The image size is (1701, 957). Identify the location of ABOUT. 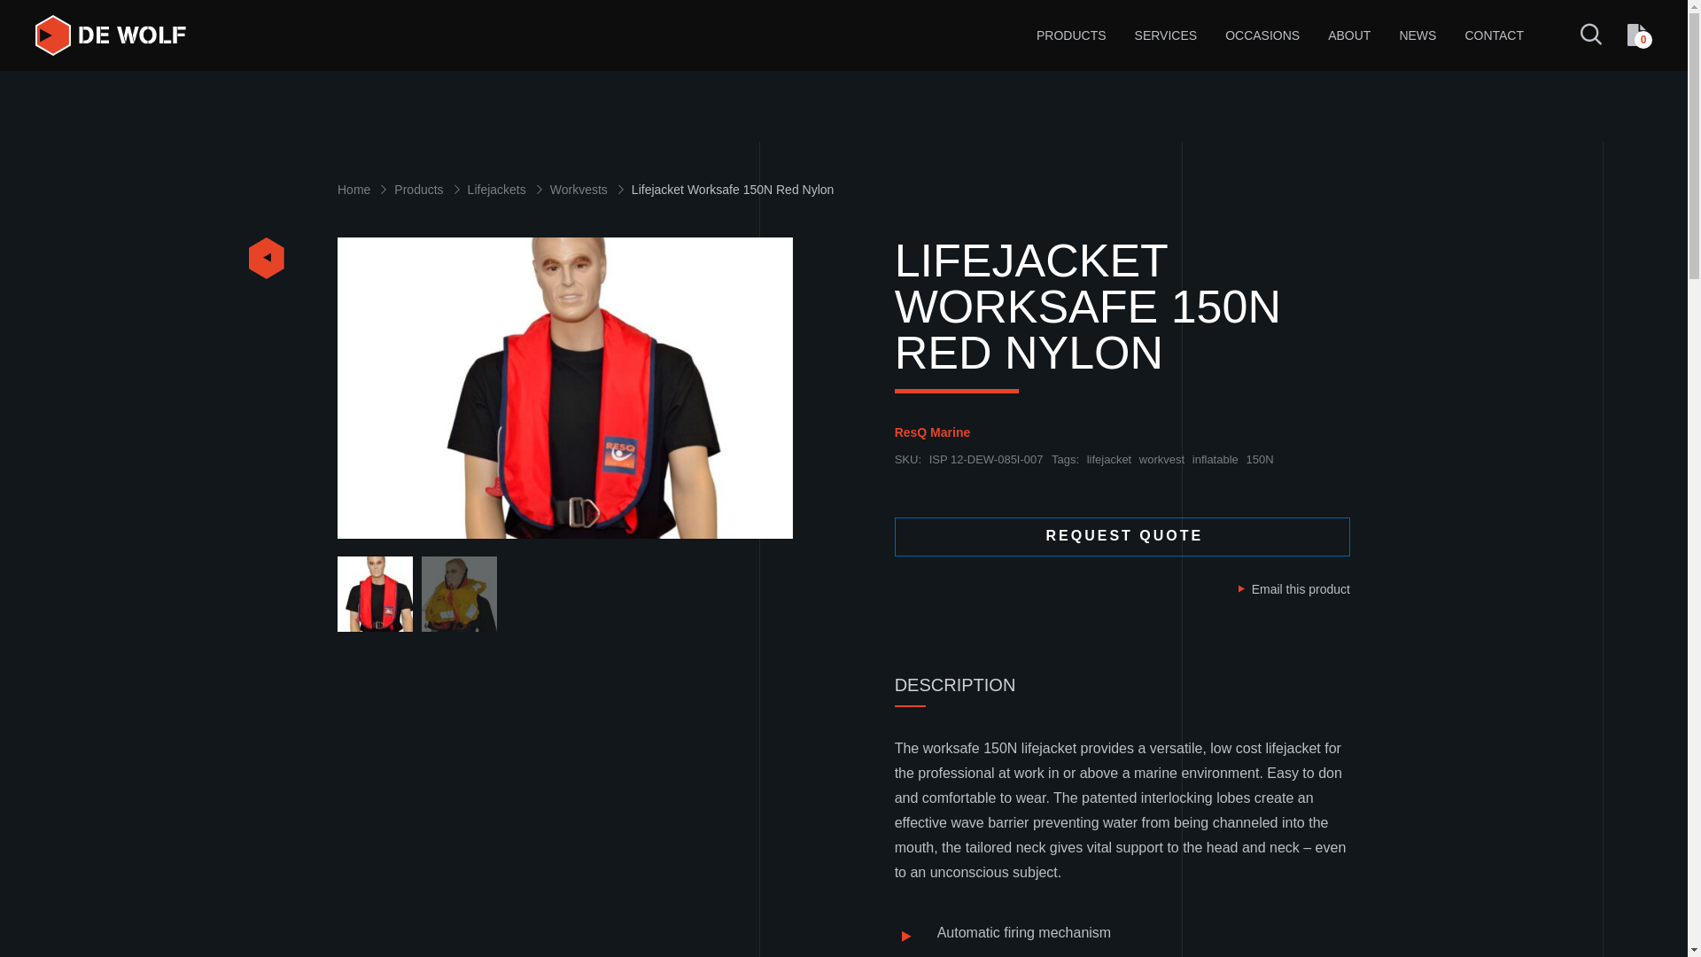
(1349, 35).